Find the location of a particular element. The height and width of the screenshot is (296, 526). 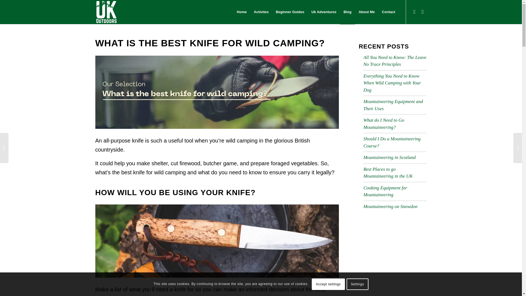

Facebook is located at coordinates (422, 12).